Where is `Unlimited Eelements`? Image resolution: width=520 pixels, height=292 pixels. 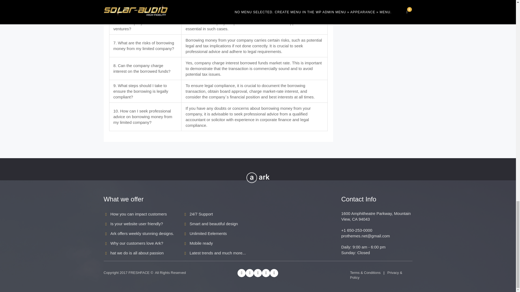 Unlimited Eelements is located at coordinates (208, 233).